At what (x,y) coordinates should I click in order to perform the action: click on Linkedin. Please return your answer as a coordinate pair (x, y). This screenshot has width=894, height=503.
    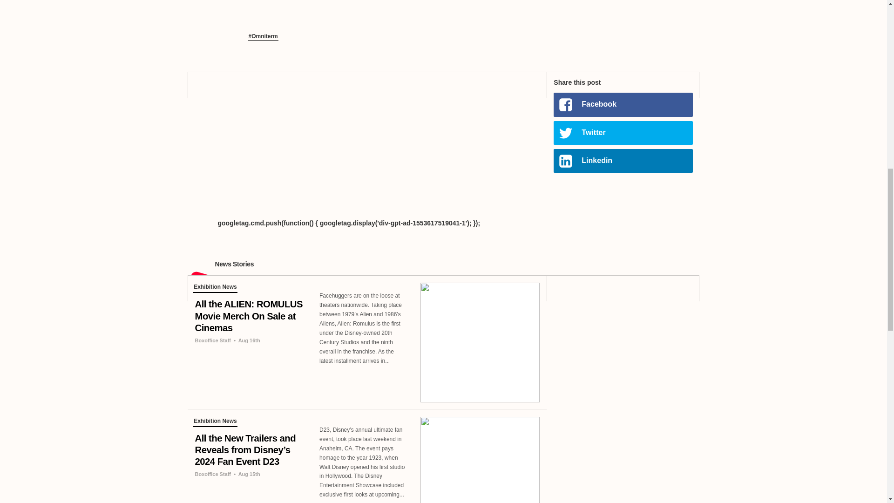
    Looking at the image, I should click on (623, 161).